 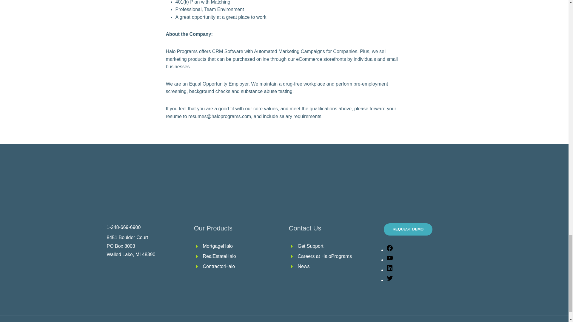 I want to click on RealEstateHalo, so click(x=219, y=256).